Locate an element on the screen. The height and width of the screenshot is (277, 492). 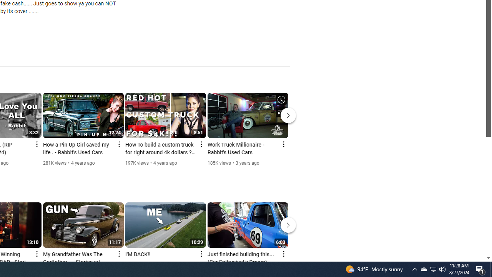
Next is located at coordinates (288, 225).